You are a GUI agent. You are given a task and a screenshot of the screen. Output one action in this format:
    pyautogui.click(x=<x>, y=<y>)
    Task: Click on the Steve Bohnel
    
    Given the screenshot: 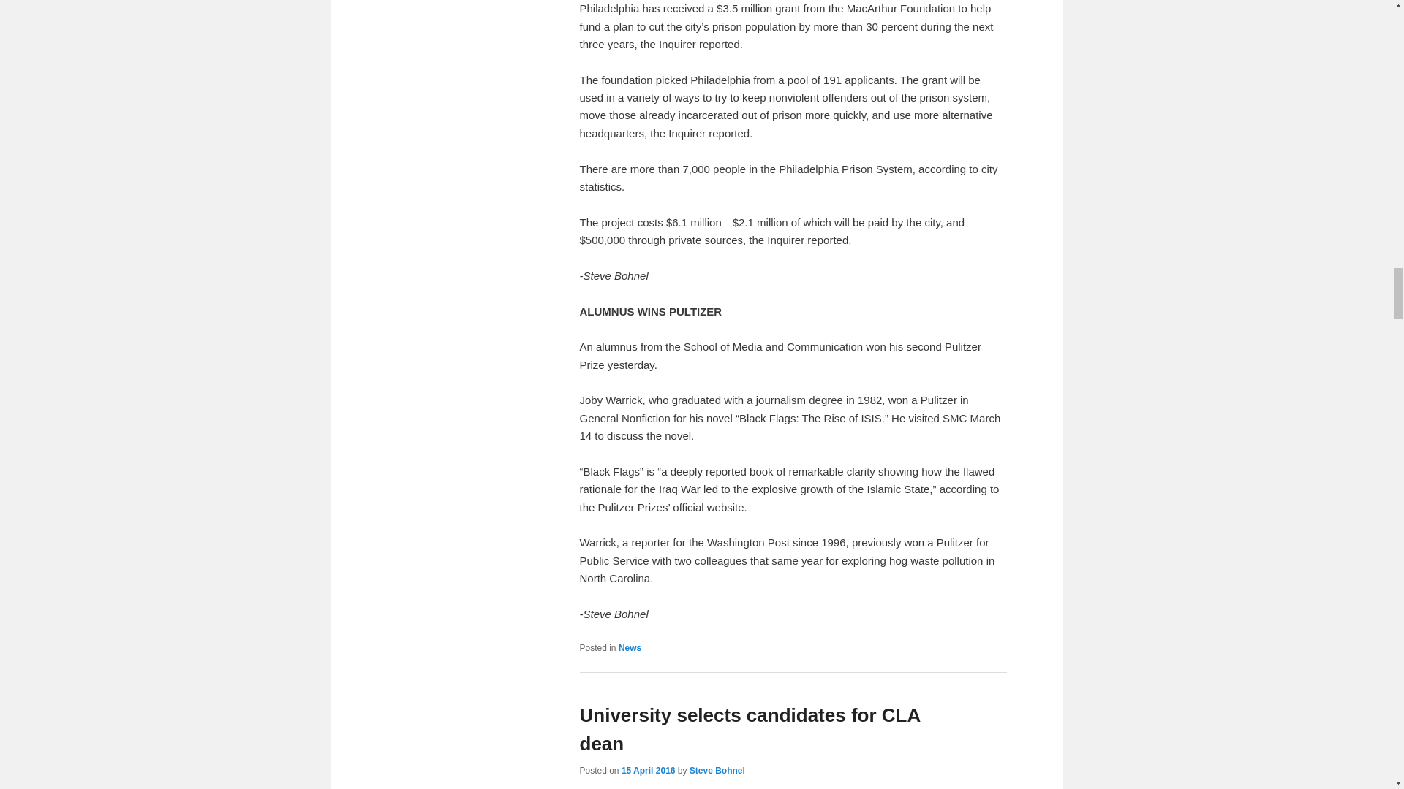 What is the action you would take?
    pyautogui.click(x=717, y=770)
    